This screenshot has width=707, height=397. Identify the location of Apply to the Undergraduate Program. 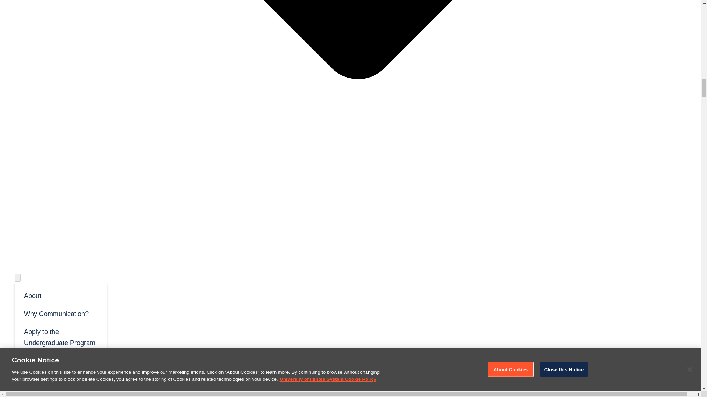
(60, 337).